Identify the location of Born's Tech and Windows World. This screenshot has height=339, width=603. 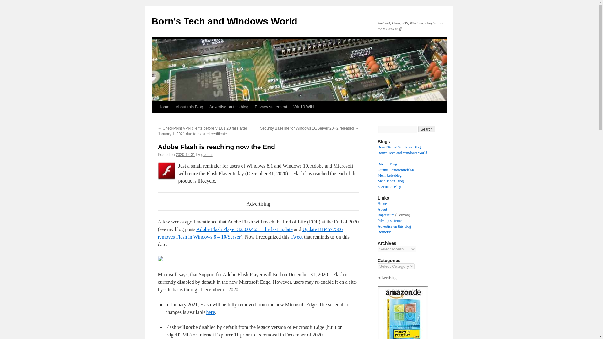
(402, 153).